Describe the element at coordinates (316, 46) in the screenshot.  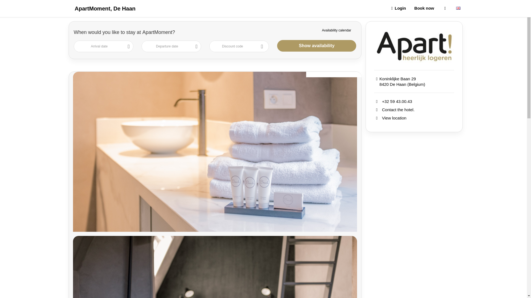
I see `show availability` at that location.